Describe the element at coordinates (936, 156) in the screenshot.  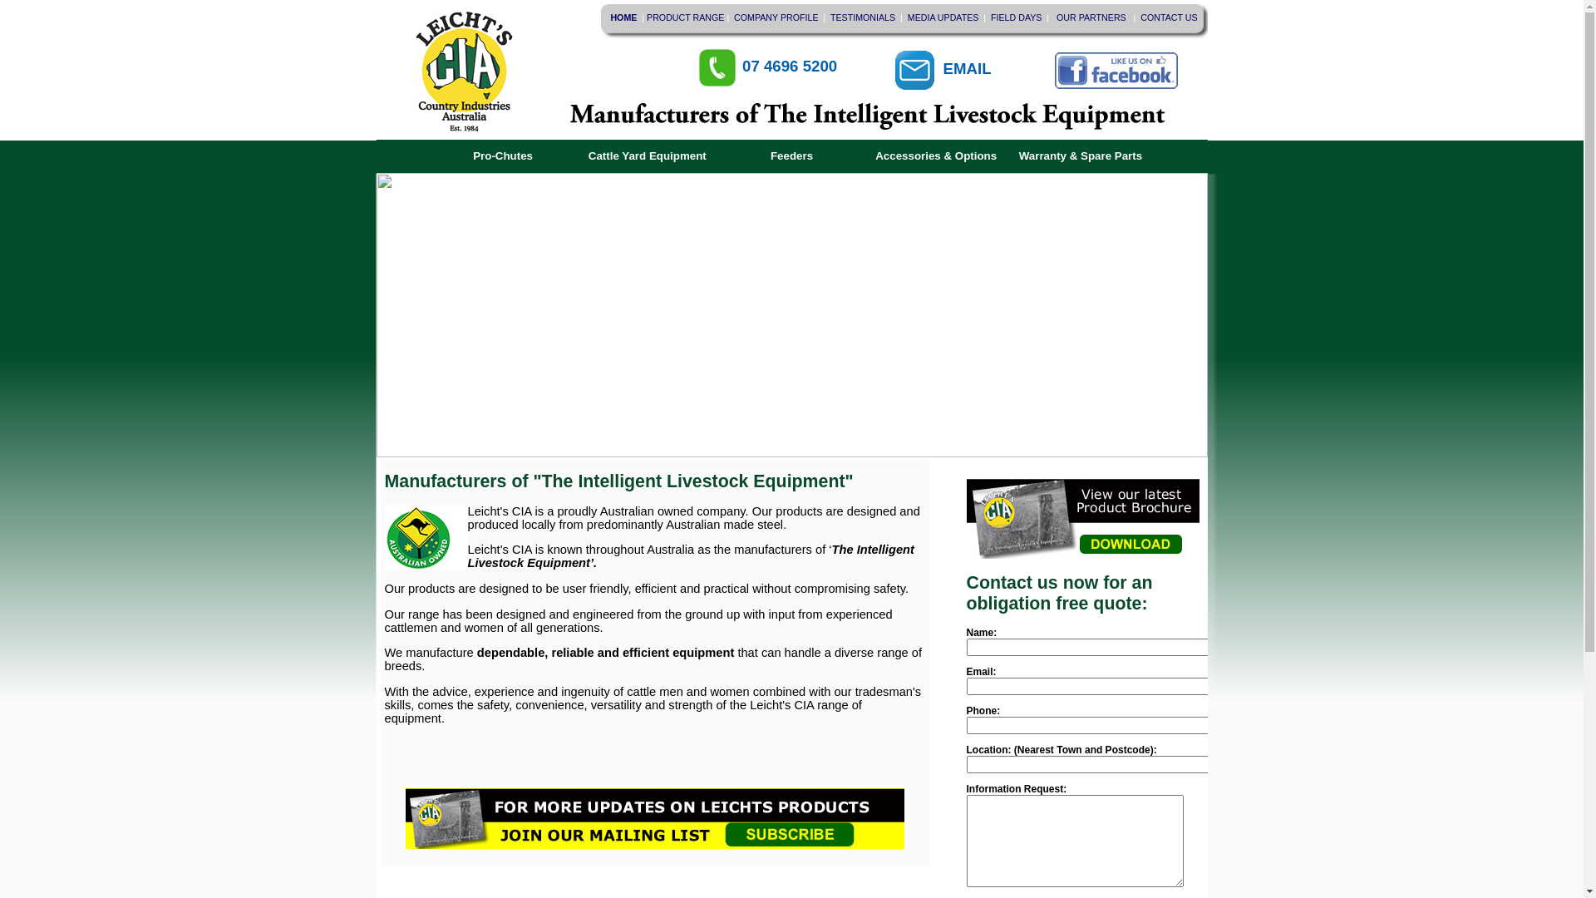
I see `Accessories & Options` at that location.